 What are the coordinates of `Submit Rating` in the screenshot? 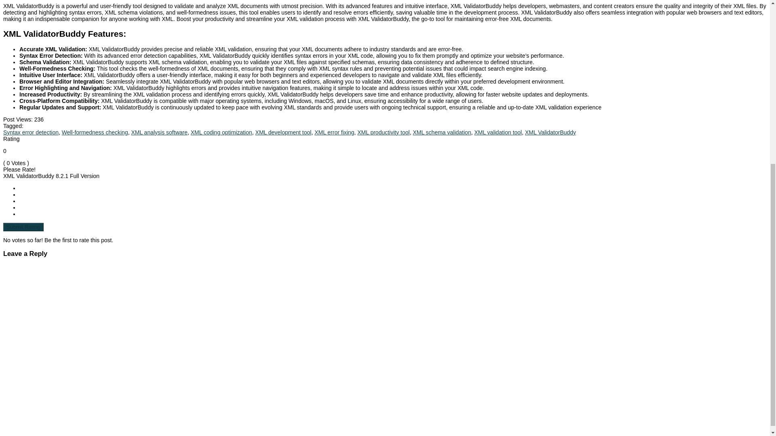 It's located at (23, 227).